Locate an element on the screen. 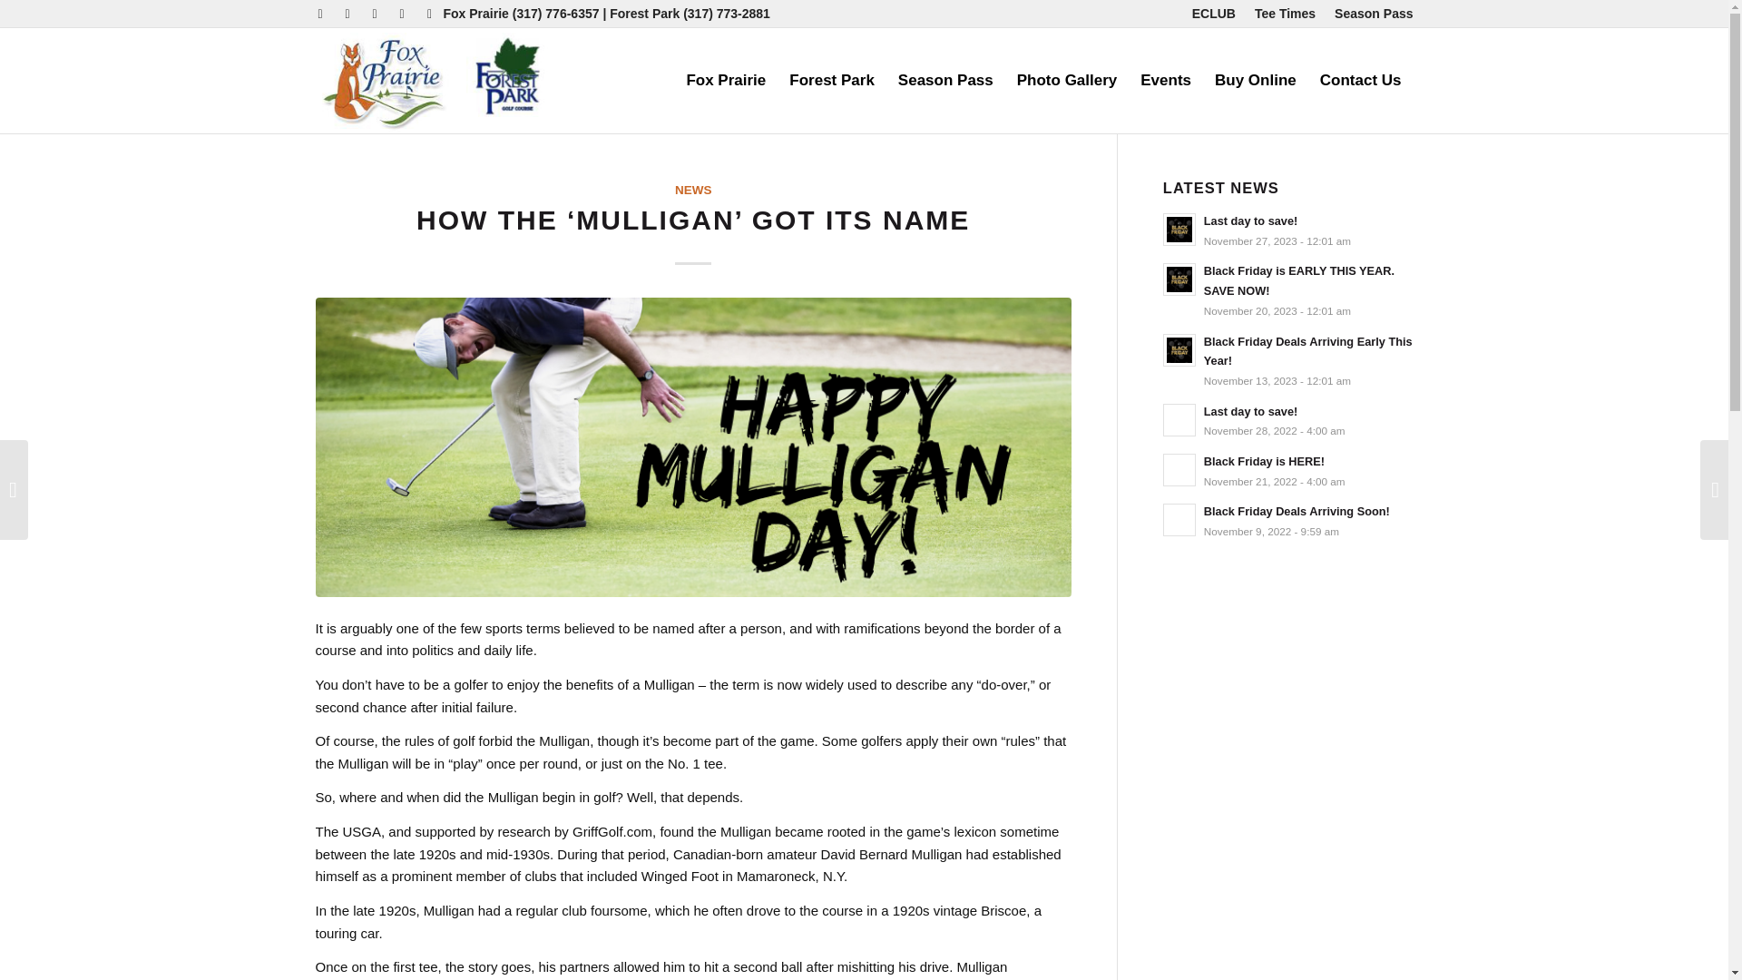 This screenshot has width=1742, height=980. Season Pass is located at coordinates (1374, 14).